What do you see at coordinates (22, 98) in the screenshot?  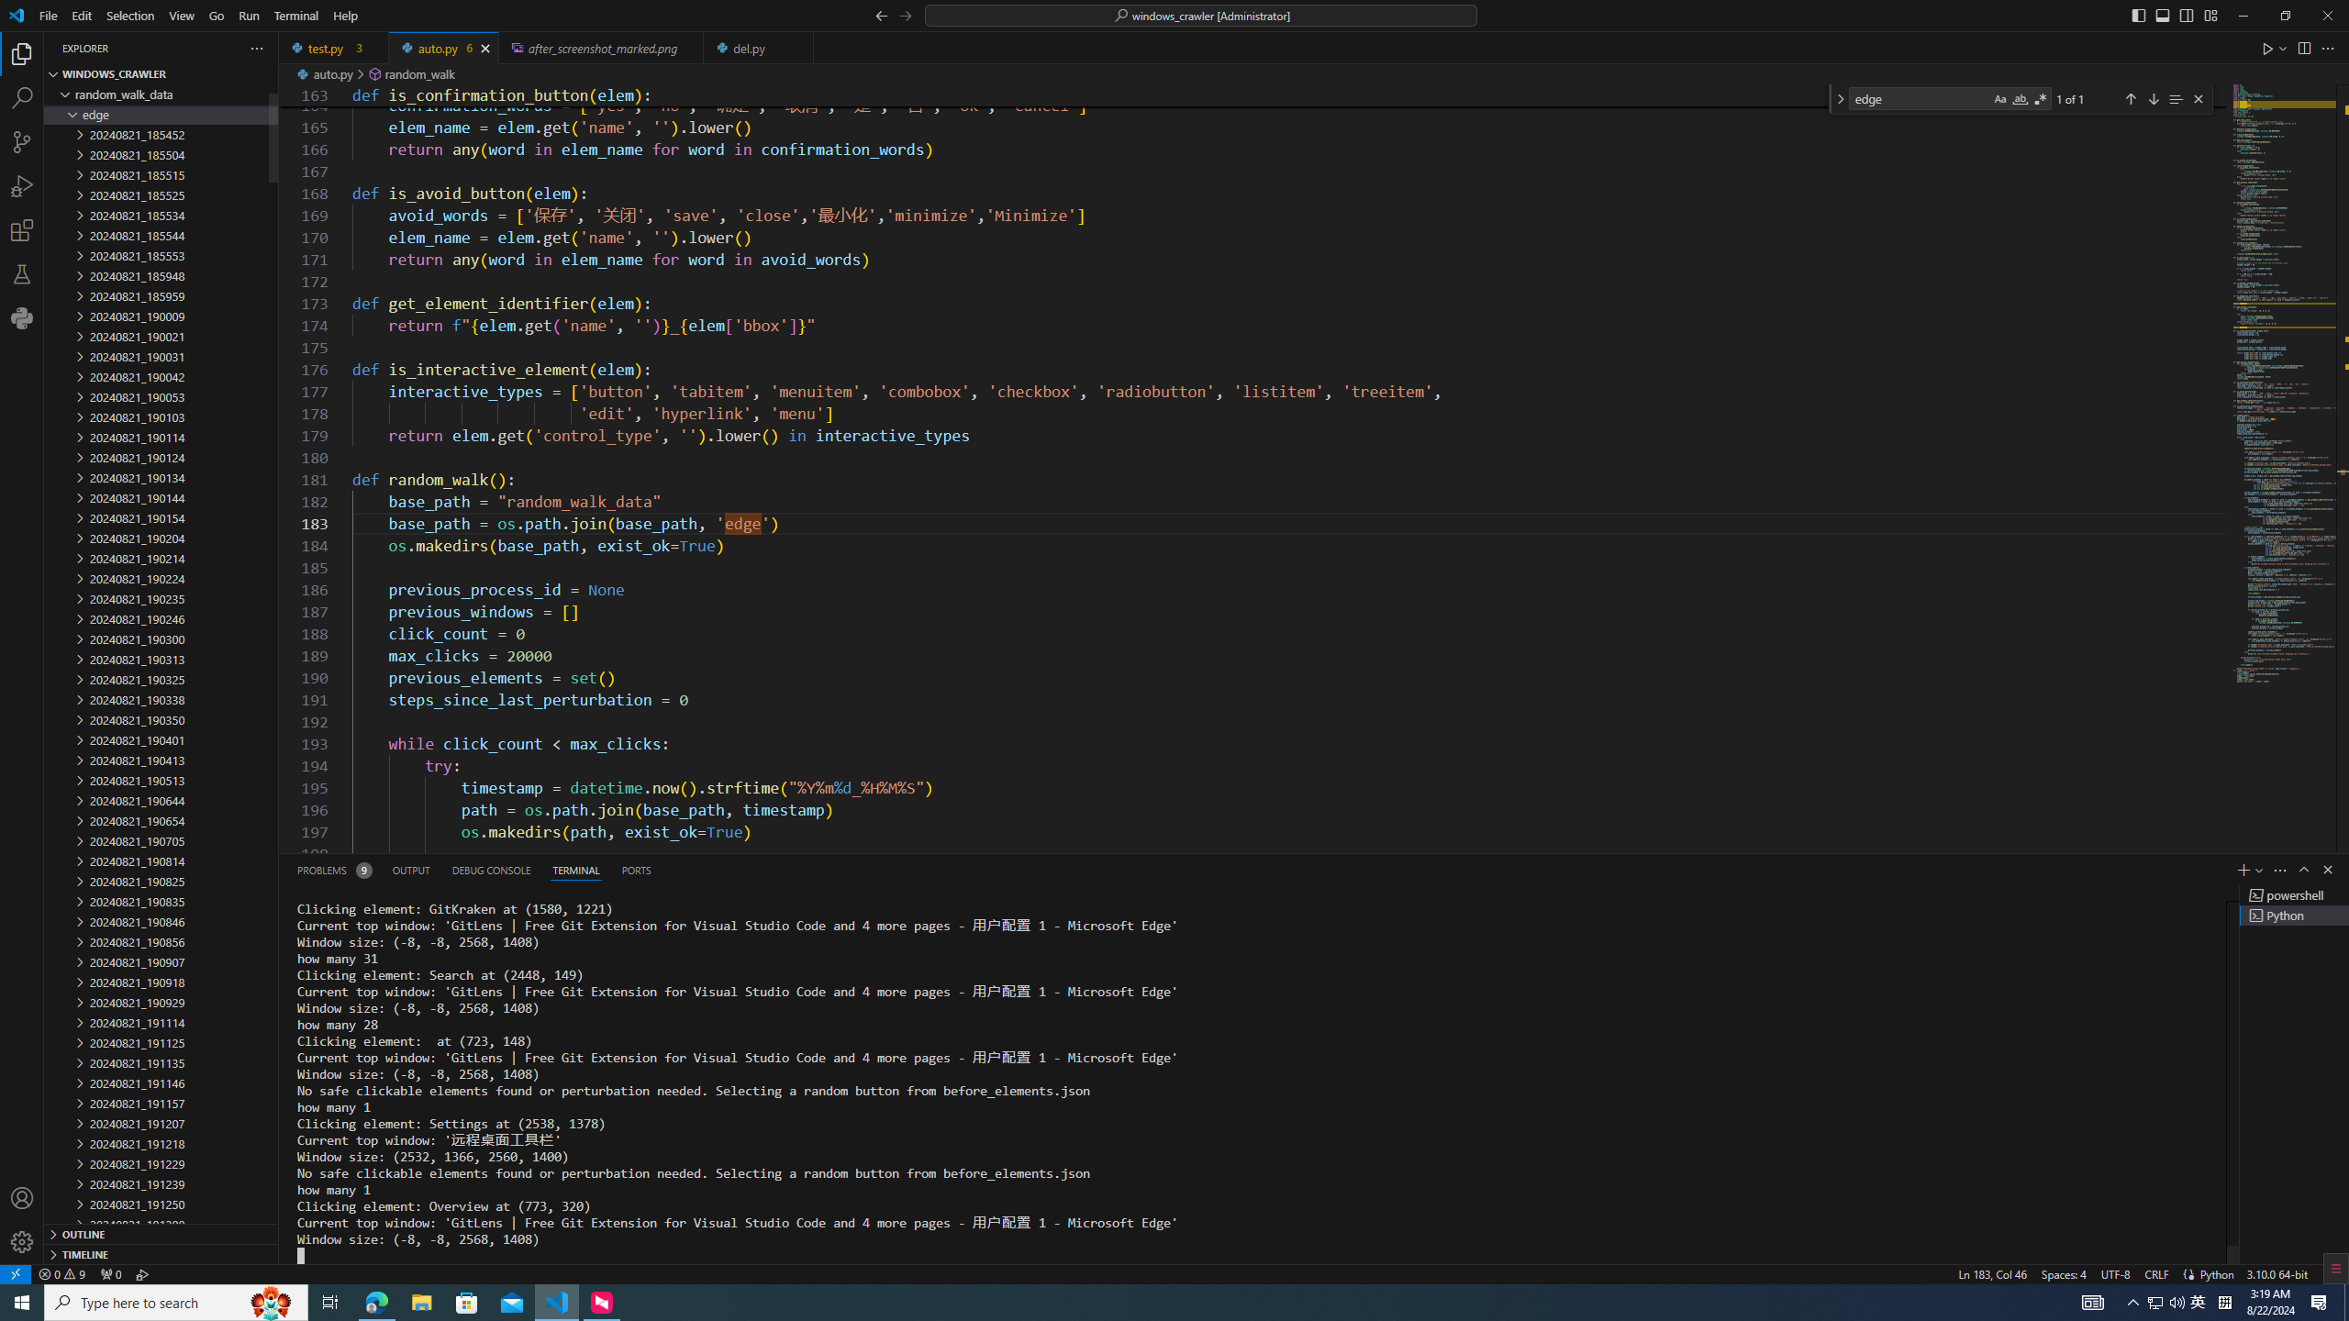 I see `Search (Ctrl+Shift+F)` at bounding box center [22, 98].